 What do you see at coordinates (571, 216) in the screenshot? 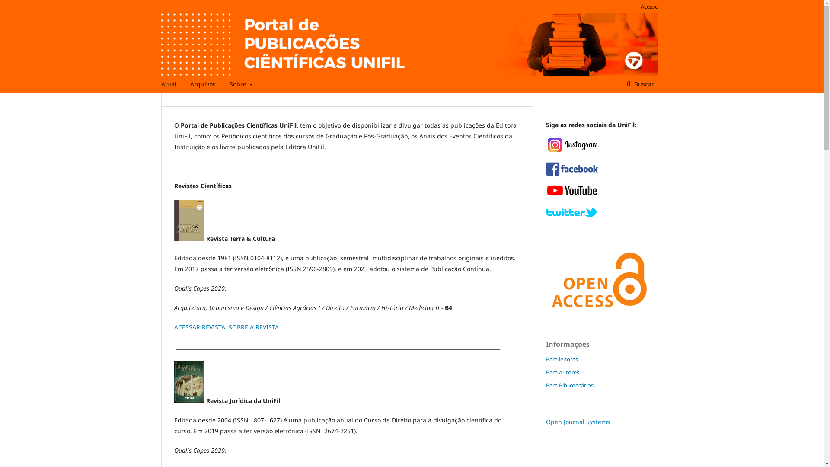
I see `twitter` at bounding box center [571, 216].